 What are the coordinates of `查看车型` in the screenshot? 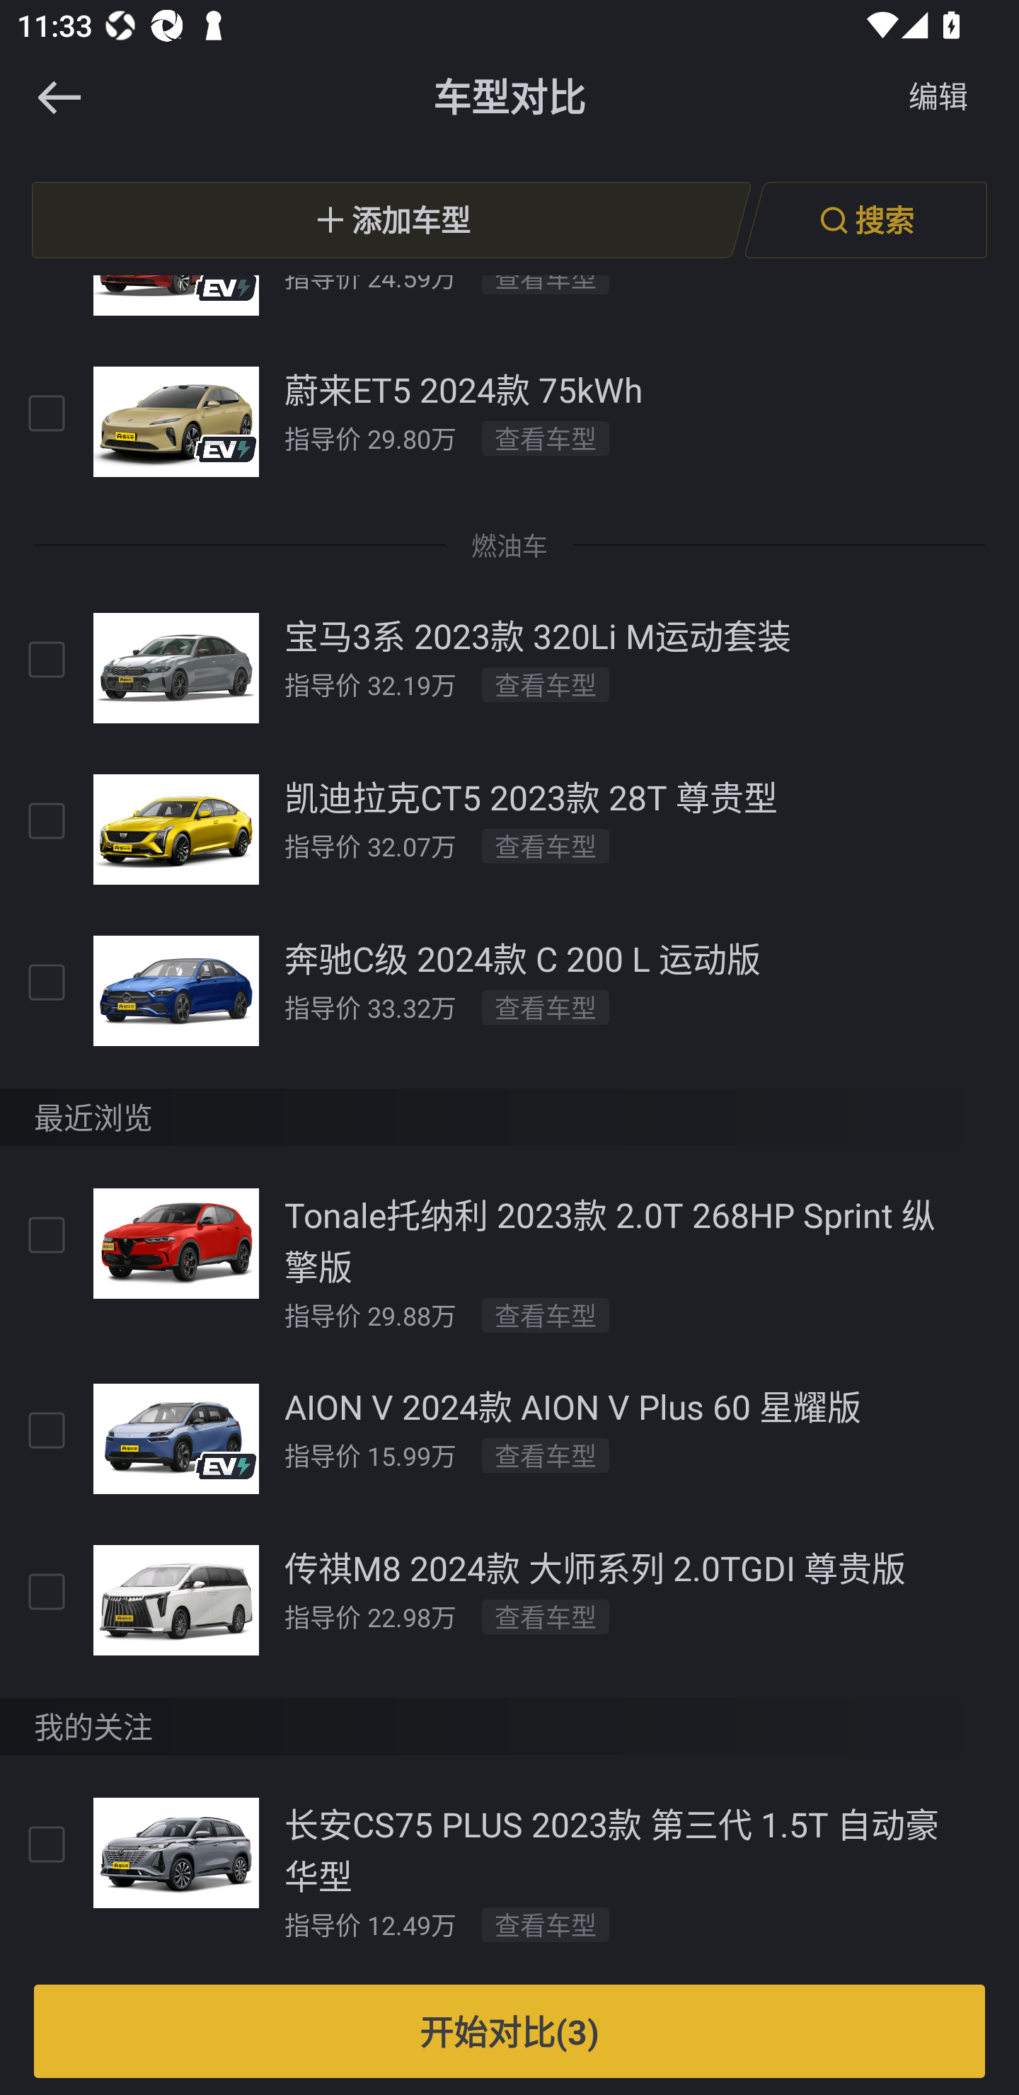 It's located at (546, 1454).